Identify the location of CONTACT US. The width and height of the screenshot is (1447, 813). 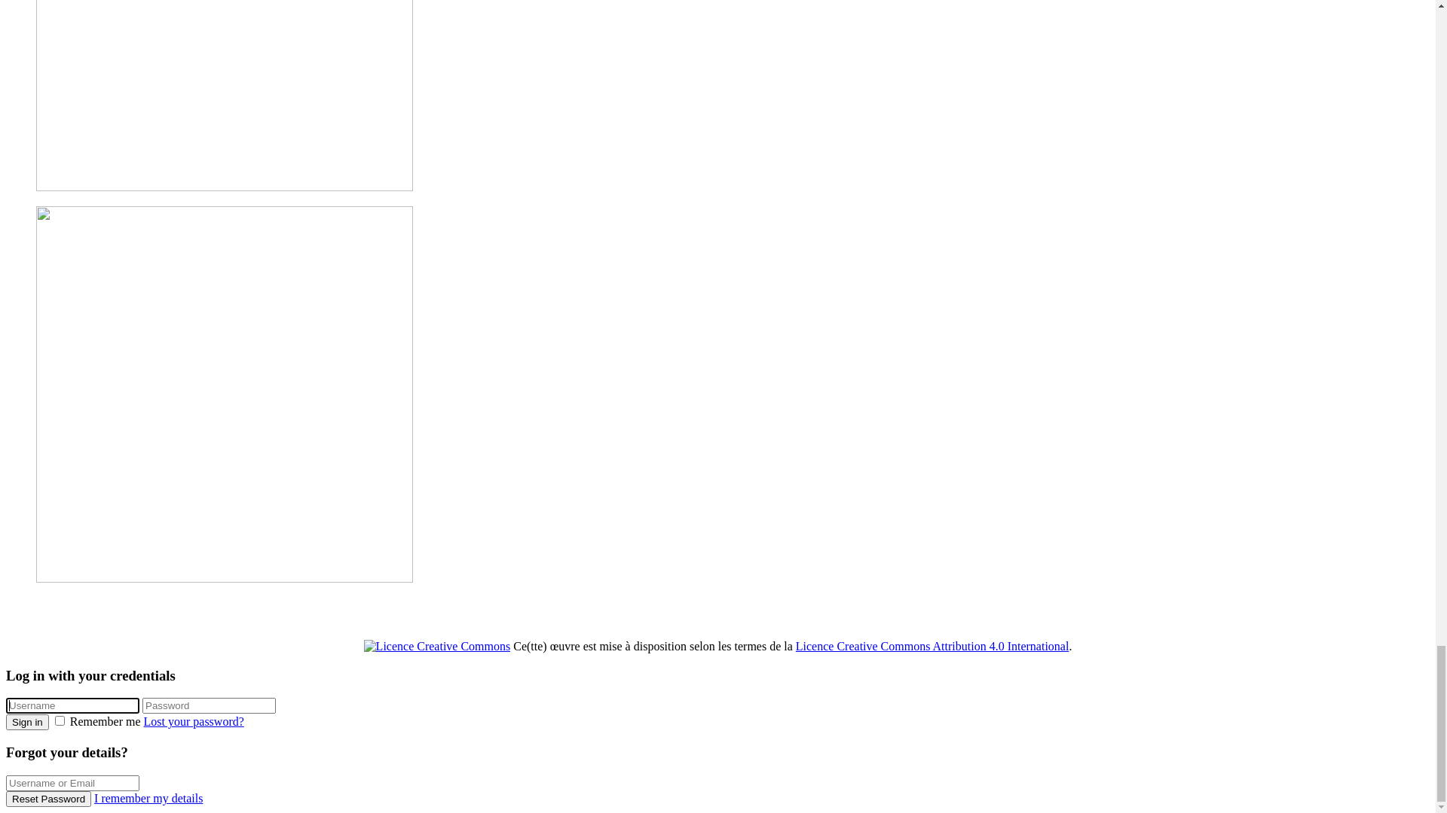
(73, 327).